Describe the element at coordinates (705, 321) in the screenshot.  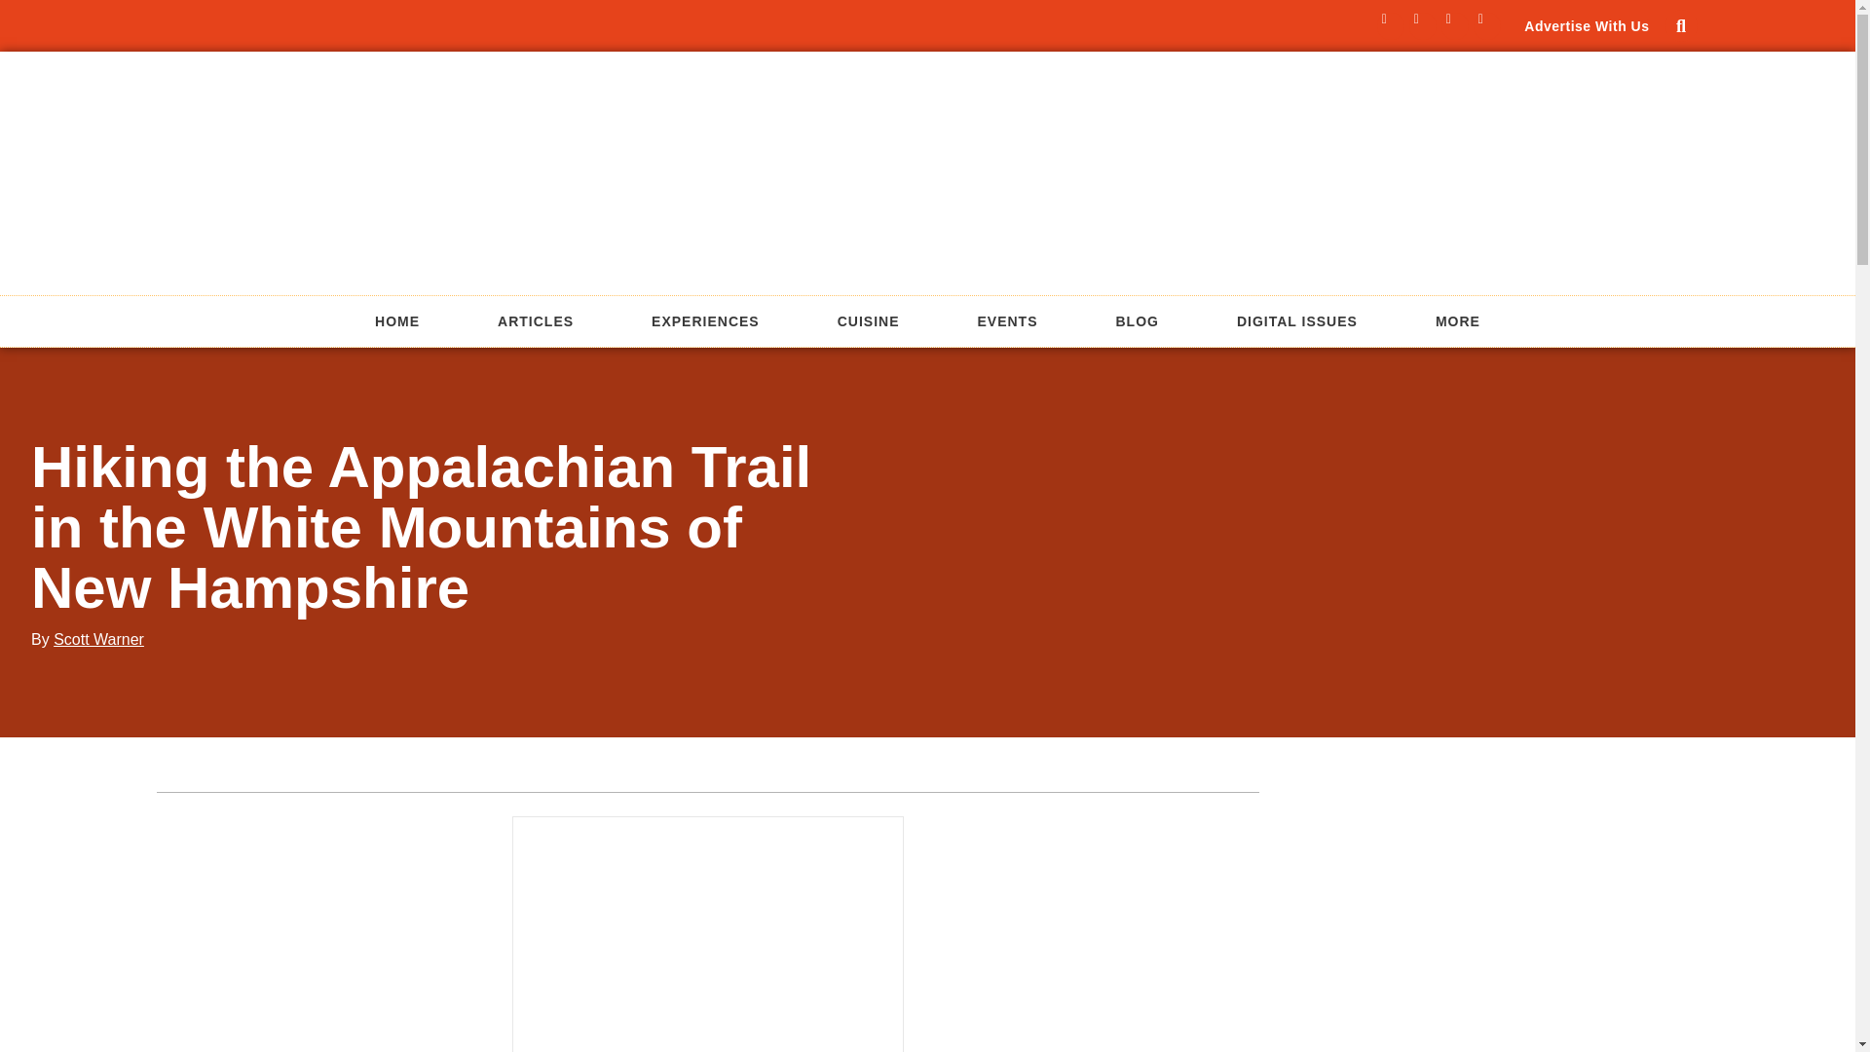
I see `EXPERIENCES` at that location.